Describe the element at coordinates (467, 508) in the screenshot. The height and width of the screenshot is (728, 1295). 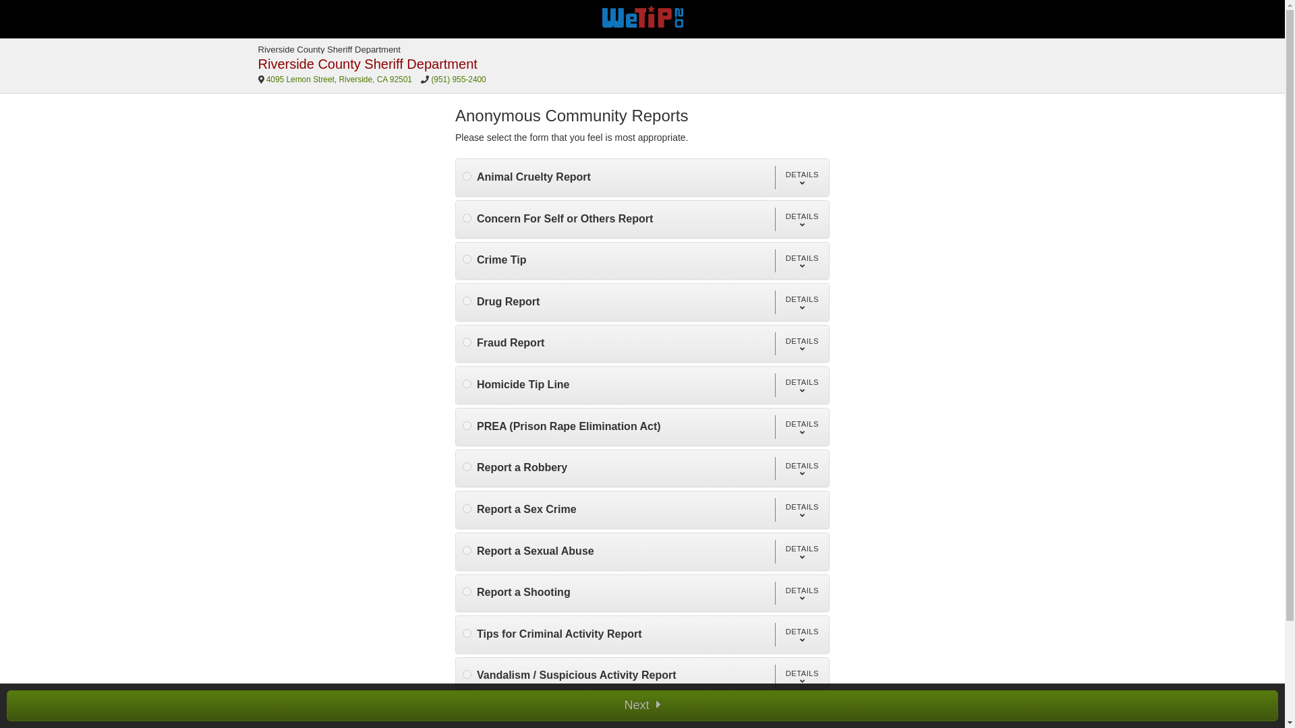
I see `on` at that location.